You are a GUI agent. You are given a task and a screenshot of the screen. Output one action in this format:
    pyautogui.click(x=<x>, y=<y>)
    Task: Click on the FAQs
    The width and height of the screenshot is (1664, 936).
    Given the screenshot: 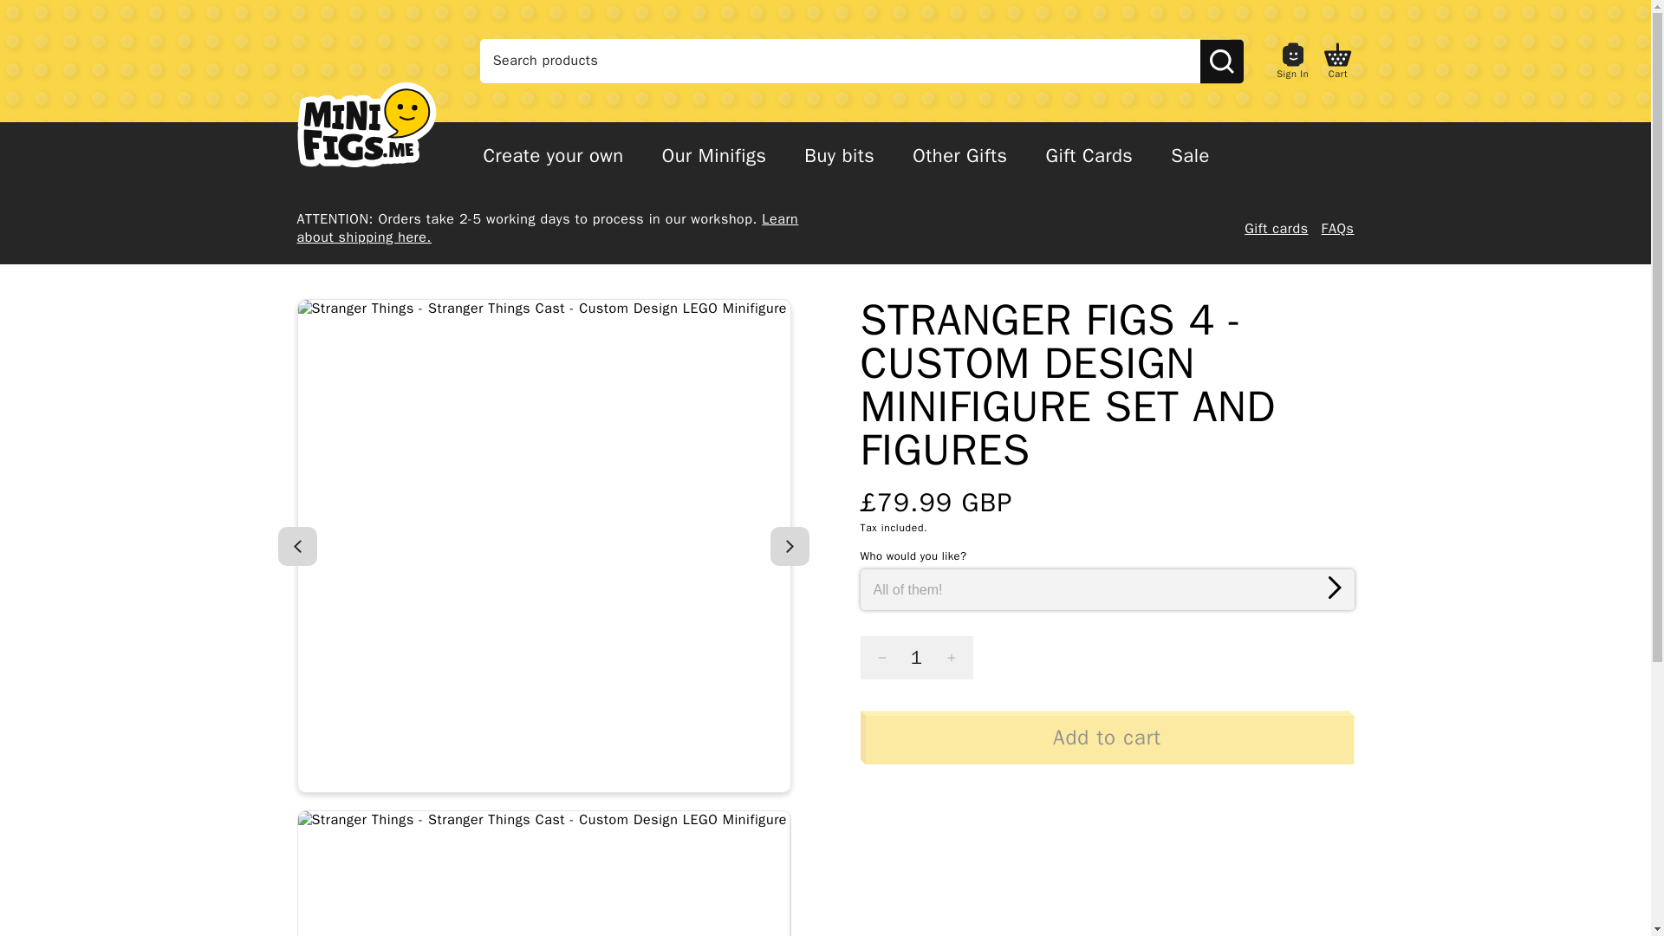 What is the action you would take?
    pyautogui.click(x=1337, y=229)
    